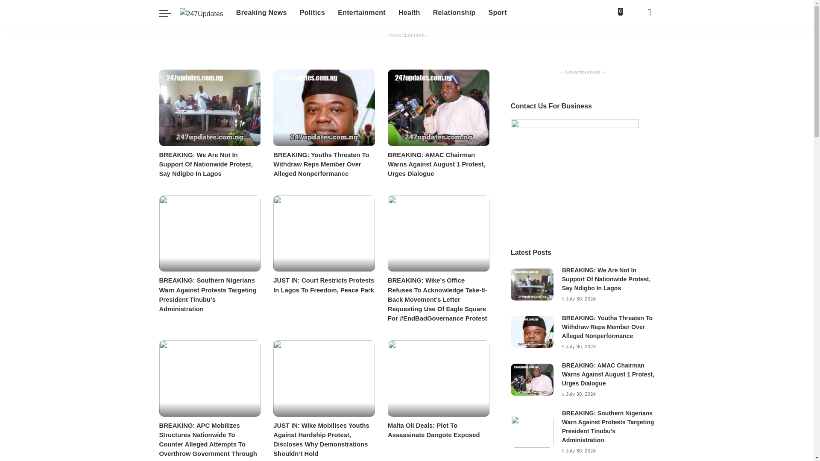 The image size is (820, 461). Describe the element at coordinates (201, 13) in the screenshot. I see `247Updates` at that location.